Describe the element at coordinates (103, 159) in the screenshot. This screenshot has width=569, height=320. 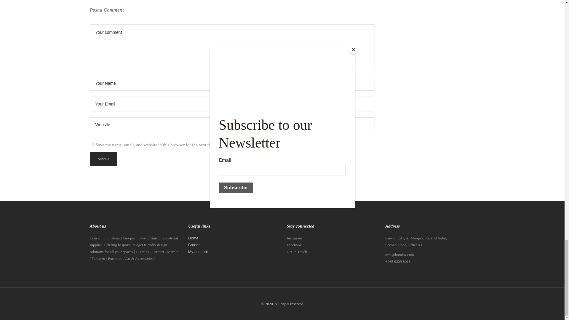
I see `Submit` at that location.